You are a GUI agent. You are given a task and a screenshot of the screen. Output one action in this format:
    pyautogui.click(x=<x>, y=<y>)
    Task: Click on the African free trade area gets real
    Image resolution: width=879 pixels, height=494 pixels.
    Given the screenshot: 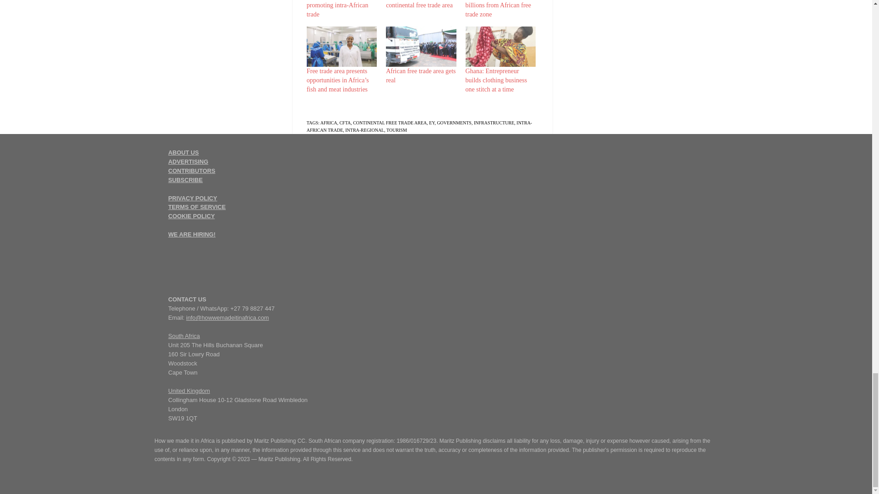 What is the action you would take?
    pyautogui.click(x=421, y=47)
    